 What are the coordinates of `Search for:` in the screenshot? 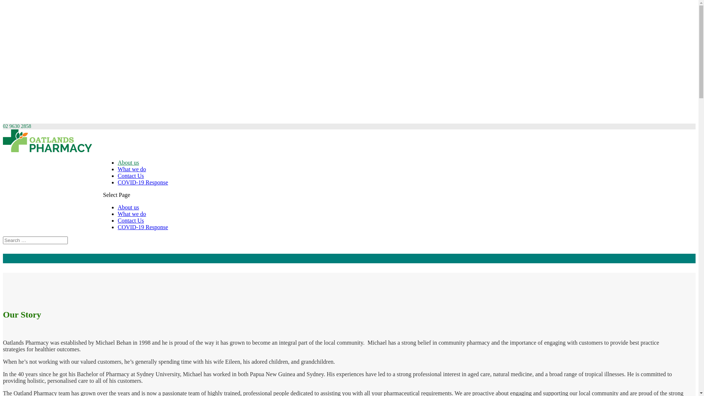 It's located at (35, 241).